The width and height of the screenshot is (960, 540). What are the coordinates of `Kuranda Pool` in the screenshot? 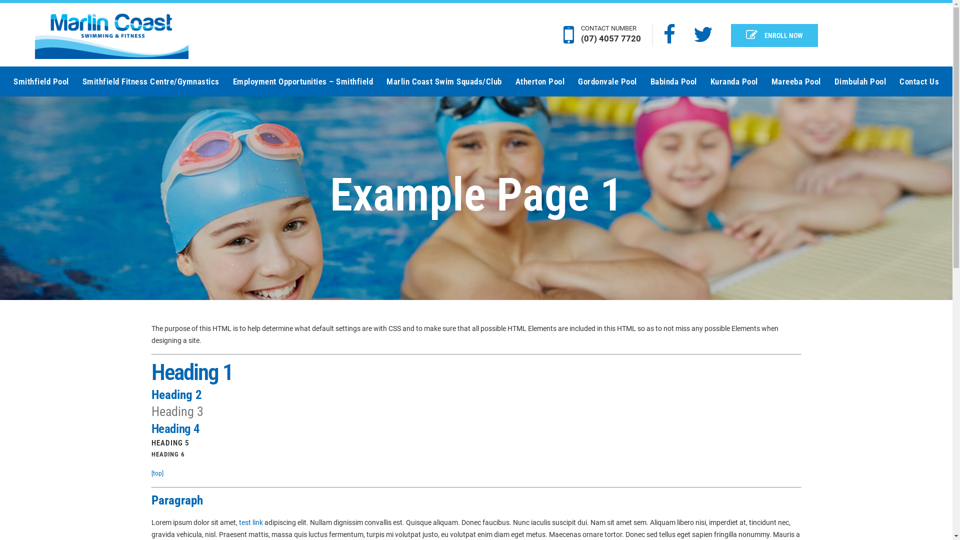 It's located at (734, 81).